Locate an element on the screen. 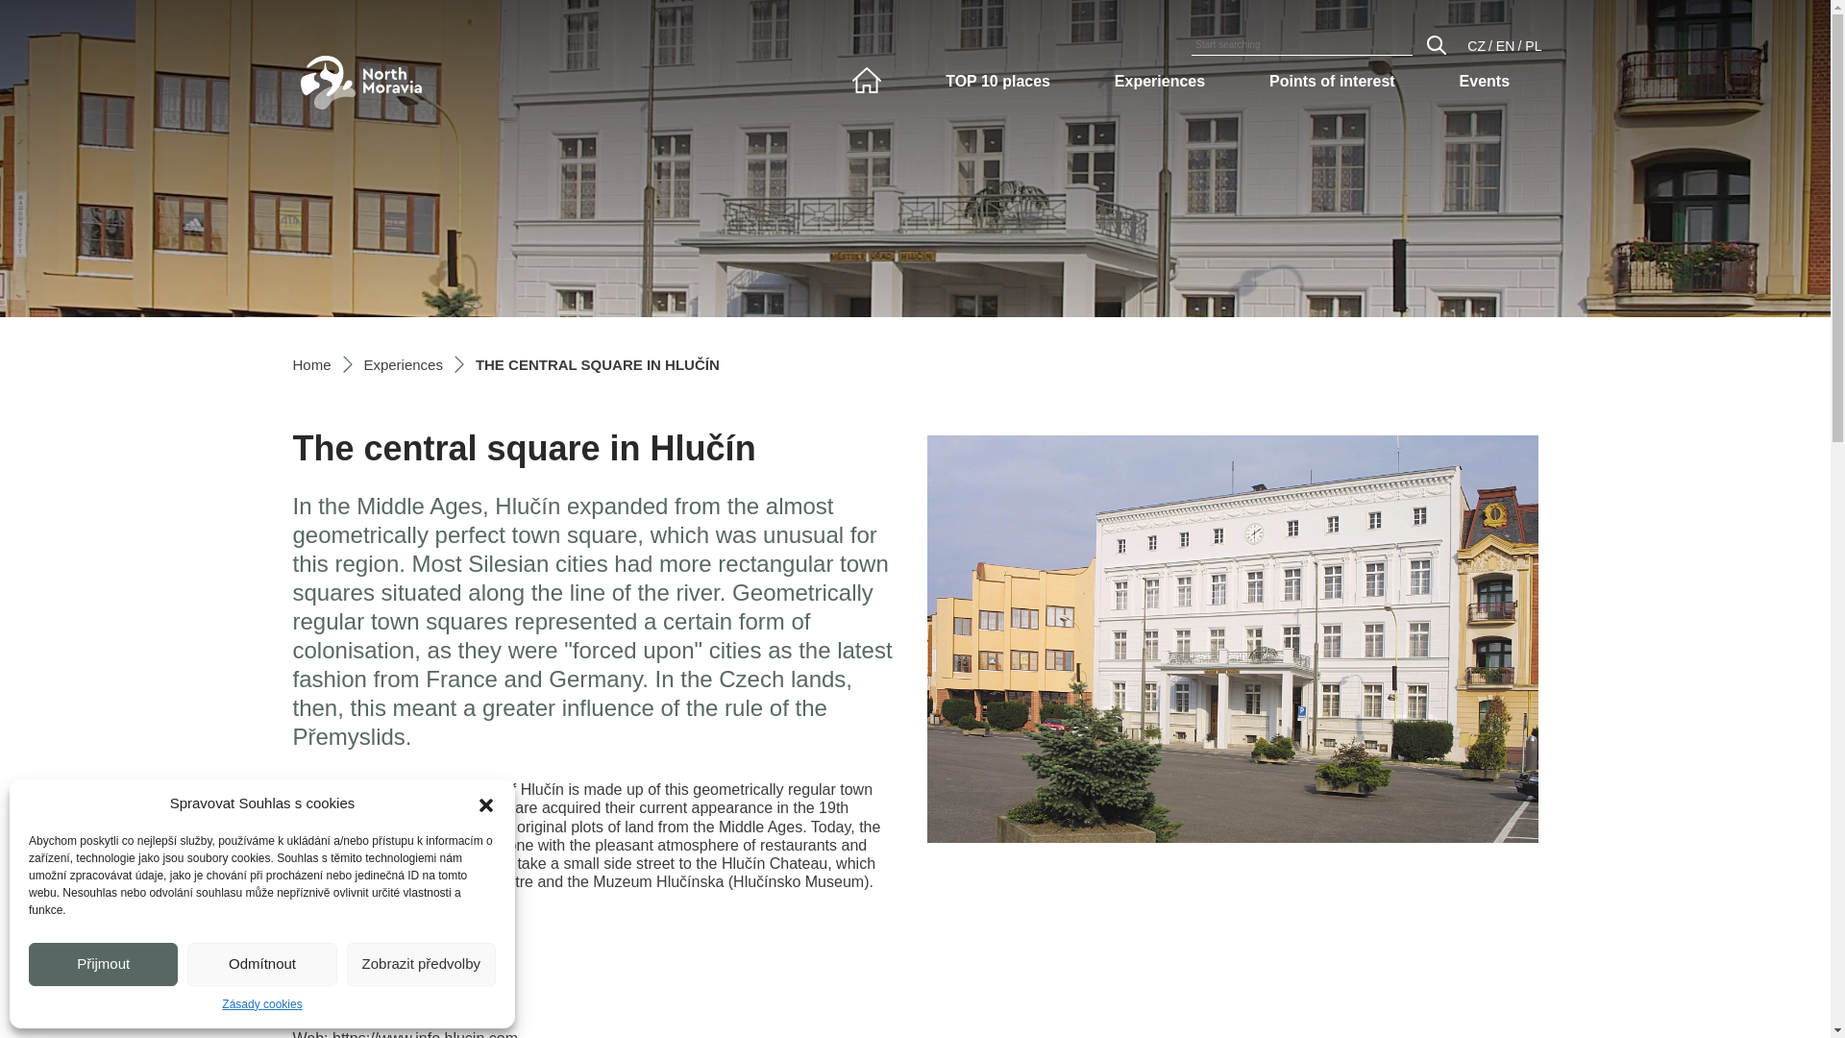 The width and height of the screenshot is (1845, 1038). Experiences is located at coordinates (403, 364).